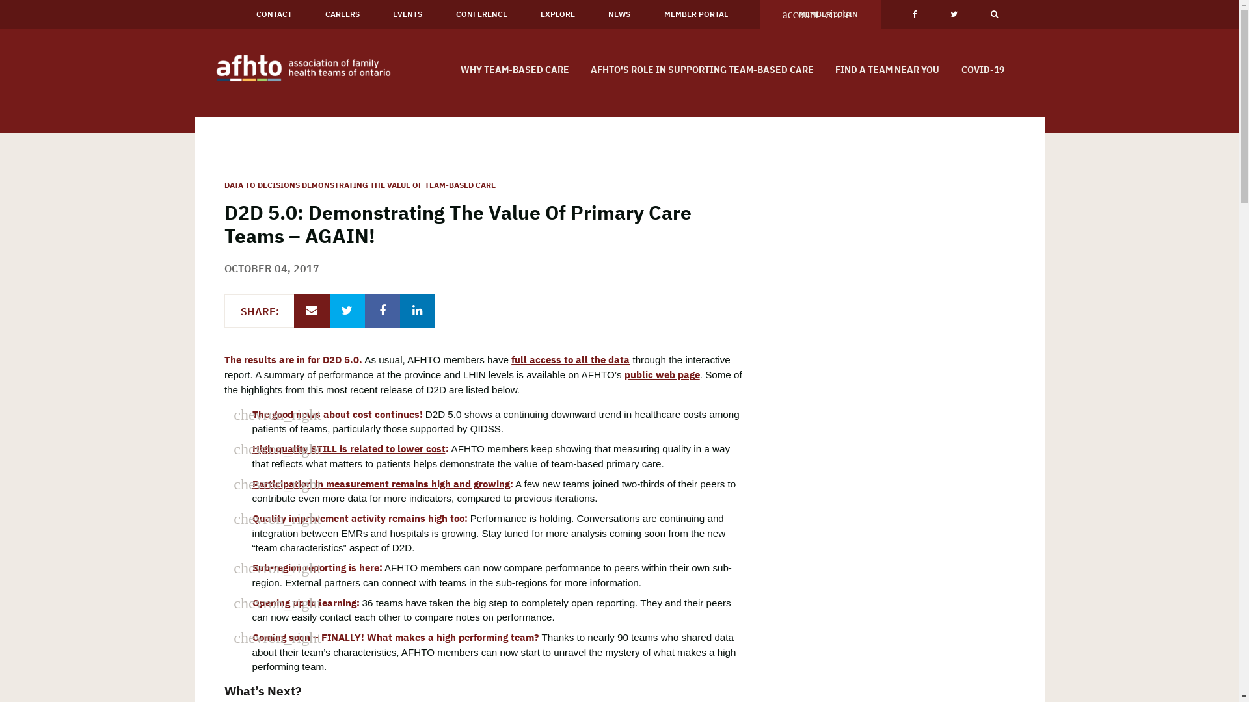 Image resolution: width=1249 pixels, height=702 pixels. Describe the element at coordinates (558, 15) in the screenshot. I see `EXPLORE` at that location.